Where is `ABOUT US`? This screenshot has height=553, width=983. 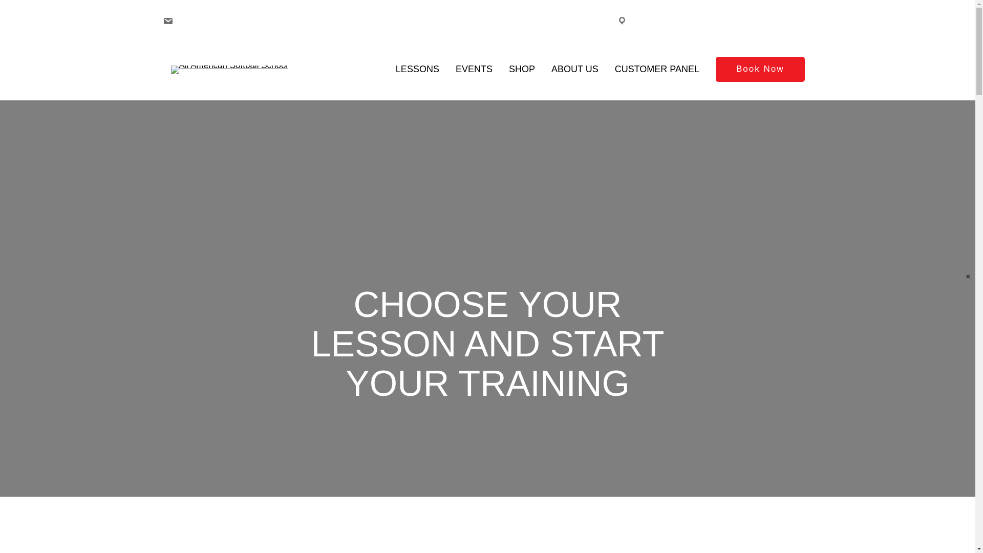 ABOUT US is located at coordinates (575, 70).